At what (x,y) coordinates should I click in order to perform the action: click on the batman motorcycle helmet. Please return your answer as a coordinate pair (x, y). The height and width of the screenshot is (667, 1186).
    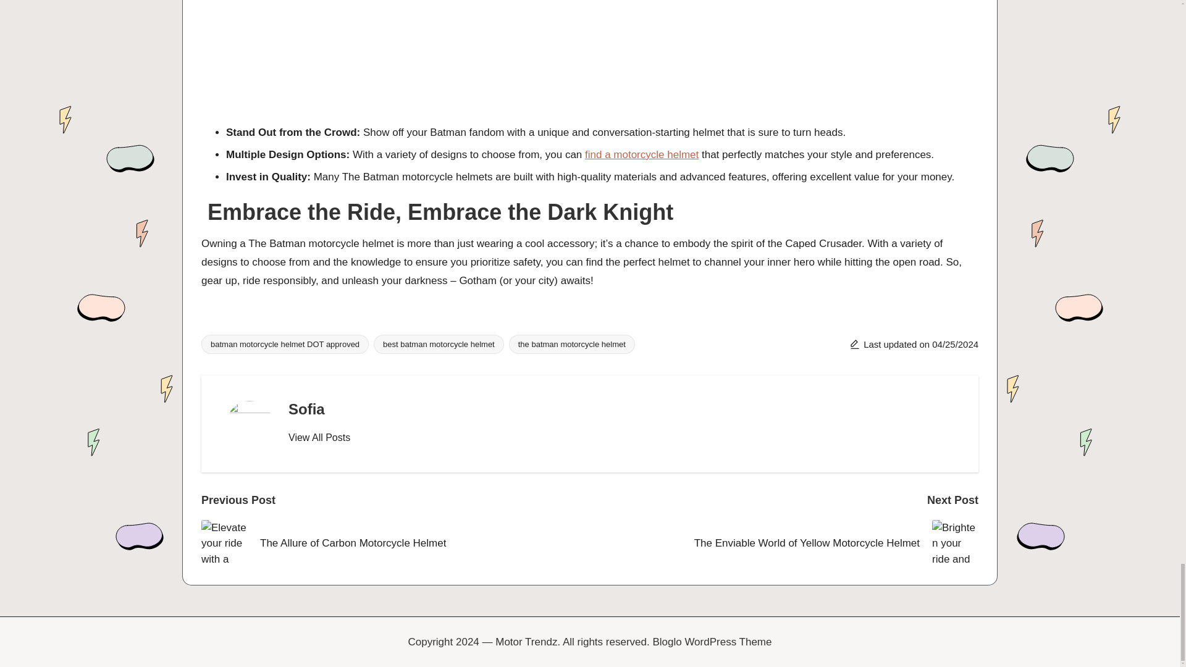
    Looking at the image, I should click on (571, 345).